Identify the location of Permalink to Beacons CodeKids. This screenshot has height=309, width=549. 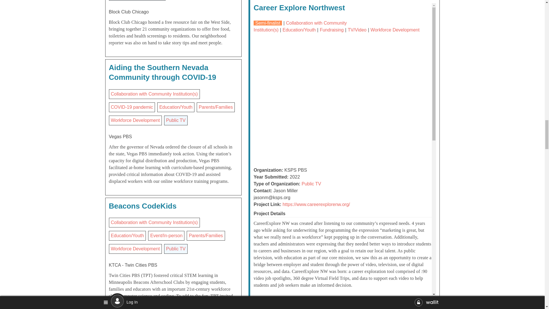
(142, 206).